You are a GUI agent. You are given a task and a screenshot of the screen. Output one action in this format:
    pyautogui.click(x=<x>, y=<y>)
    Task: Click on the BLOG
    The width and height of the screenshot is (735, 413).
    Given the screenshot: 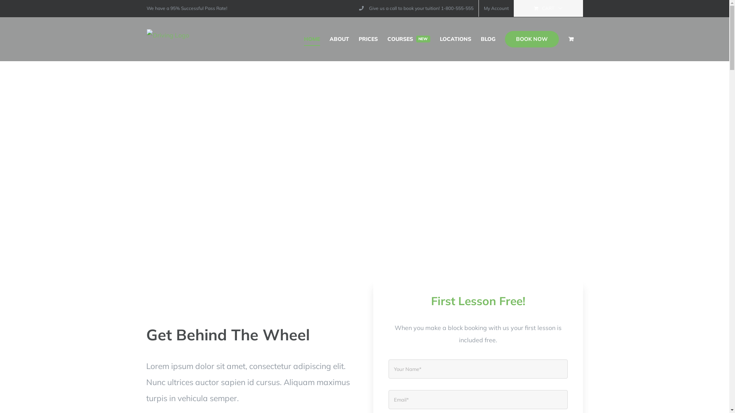 What is the action you would take?
    pyautogui.click(x=488, y=39)
    